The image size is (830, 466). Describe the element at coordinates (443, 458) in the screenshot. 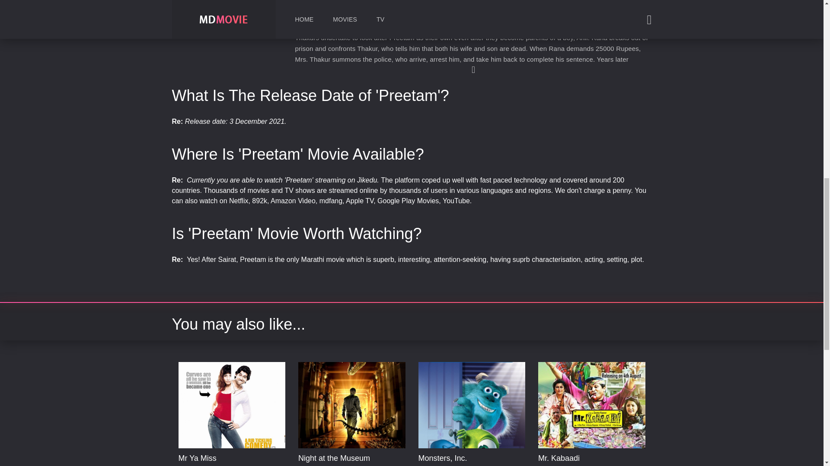

I see `Monsters, Inc.` at that location.